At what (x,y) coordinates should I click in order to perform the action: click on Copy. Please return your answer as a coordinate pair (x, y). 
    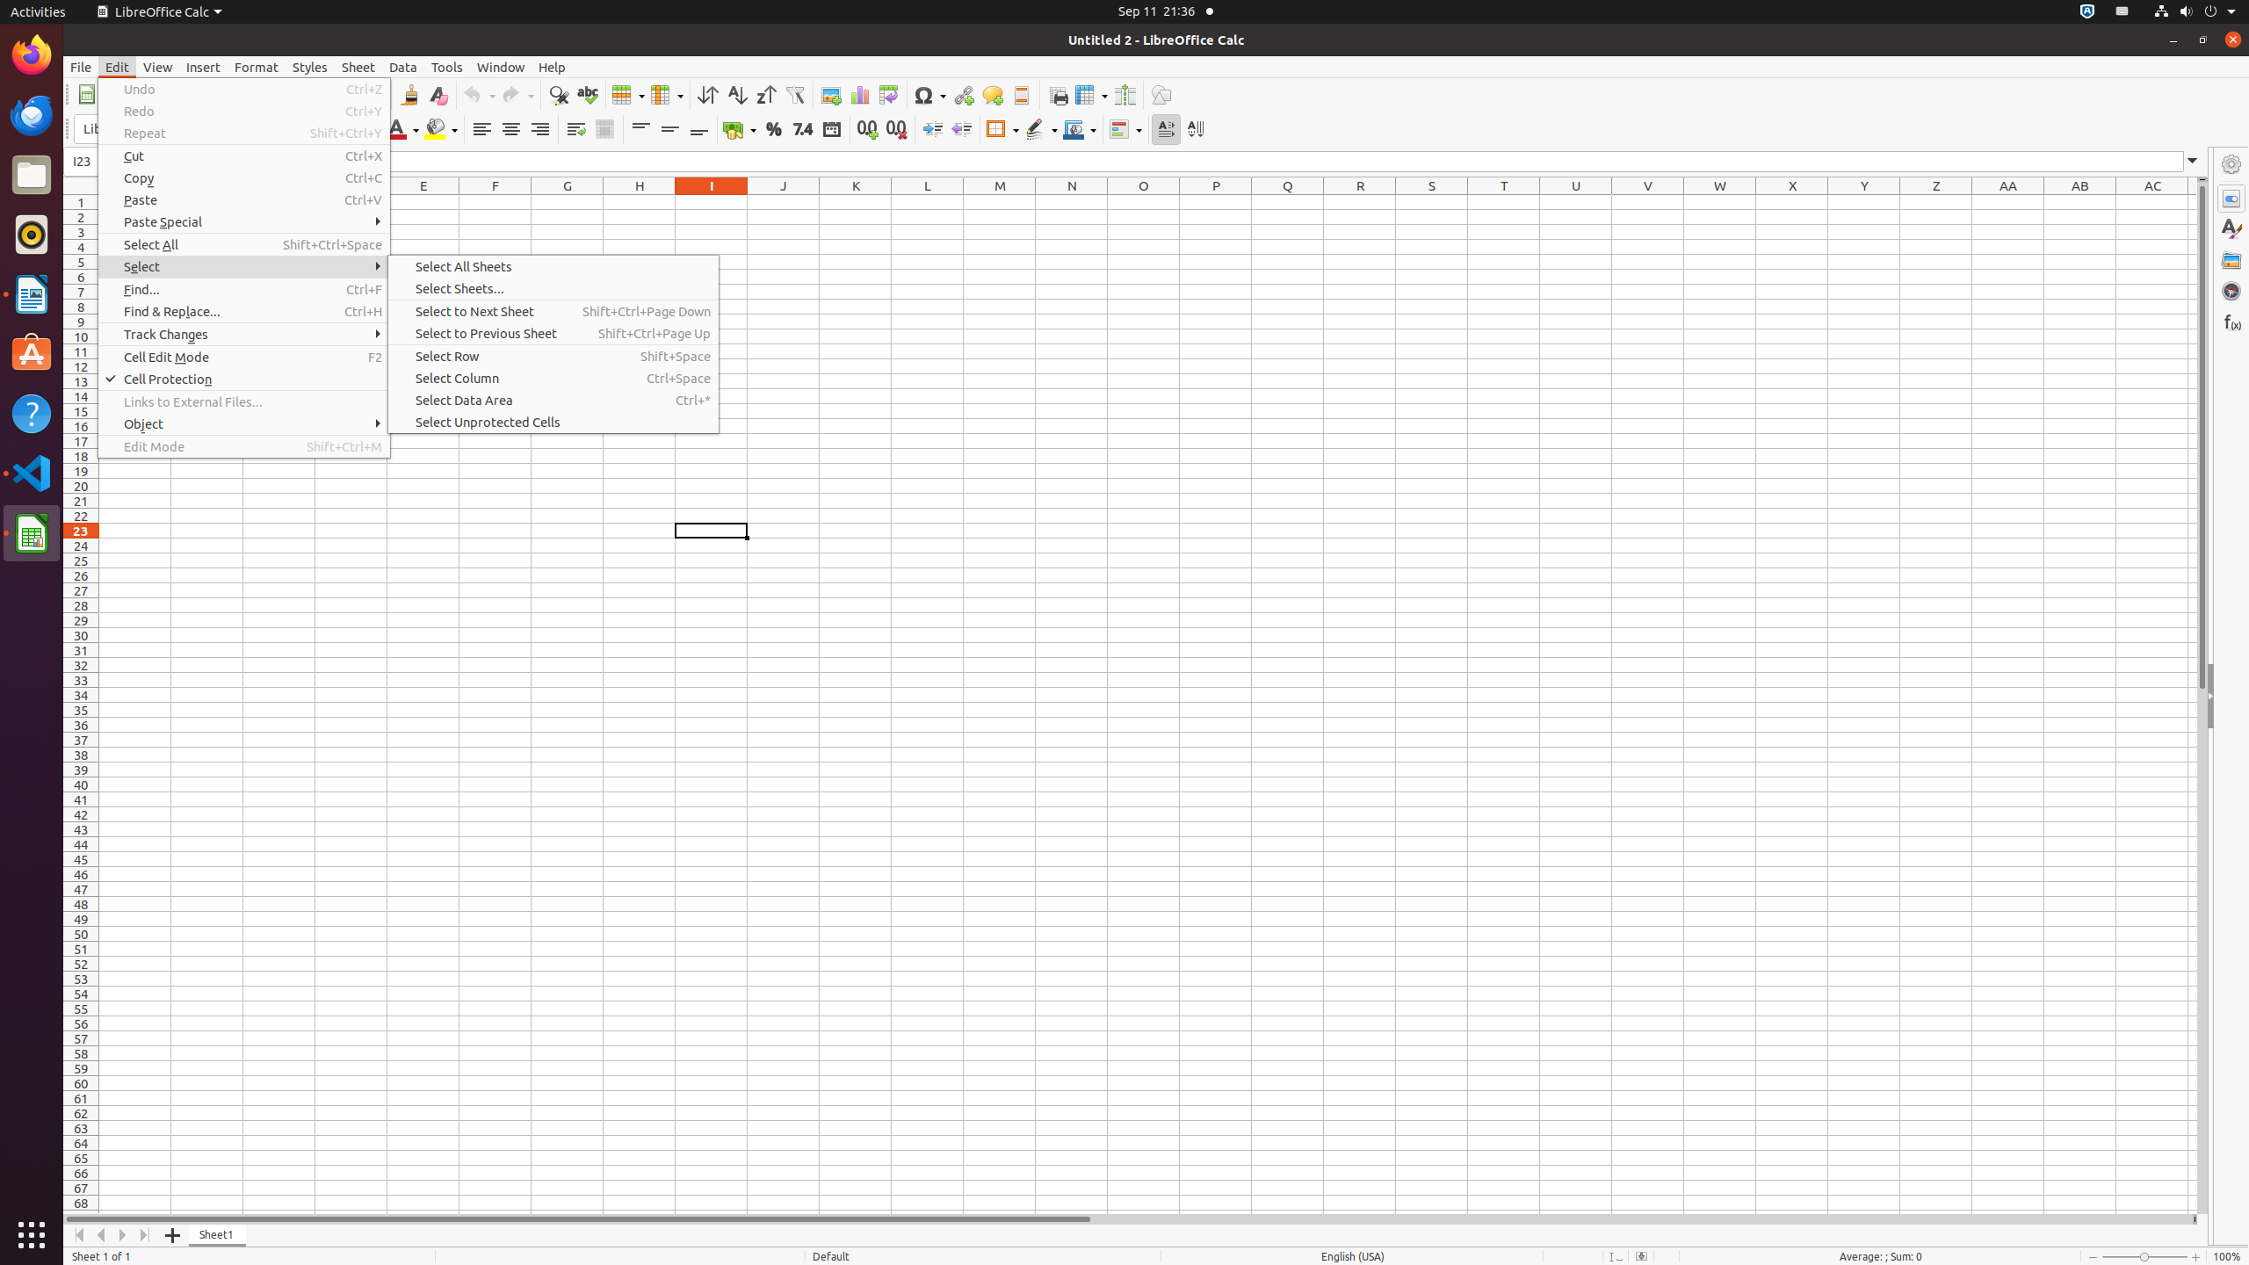
    Looking at the image, I should click on (244, 177).